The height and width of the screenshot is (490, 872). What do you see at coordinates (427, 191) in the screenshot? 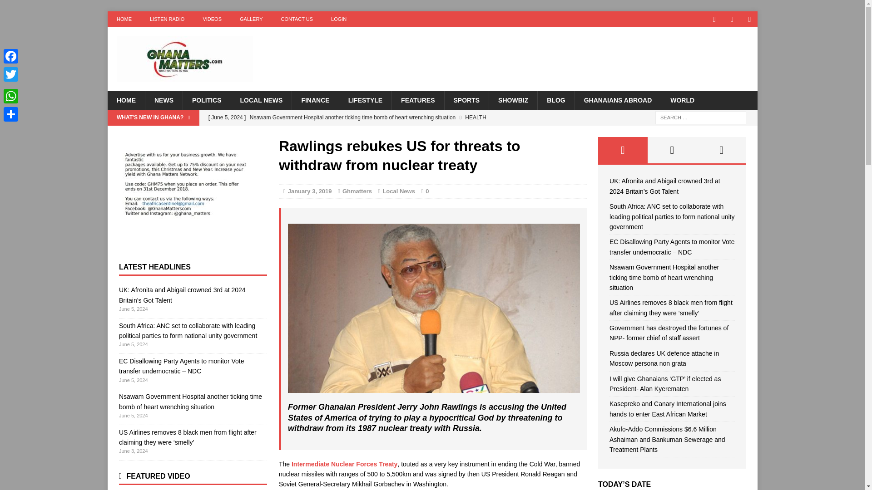
I see `0` at bounding box center [427, 191].